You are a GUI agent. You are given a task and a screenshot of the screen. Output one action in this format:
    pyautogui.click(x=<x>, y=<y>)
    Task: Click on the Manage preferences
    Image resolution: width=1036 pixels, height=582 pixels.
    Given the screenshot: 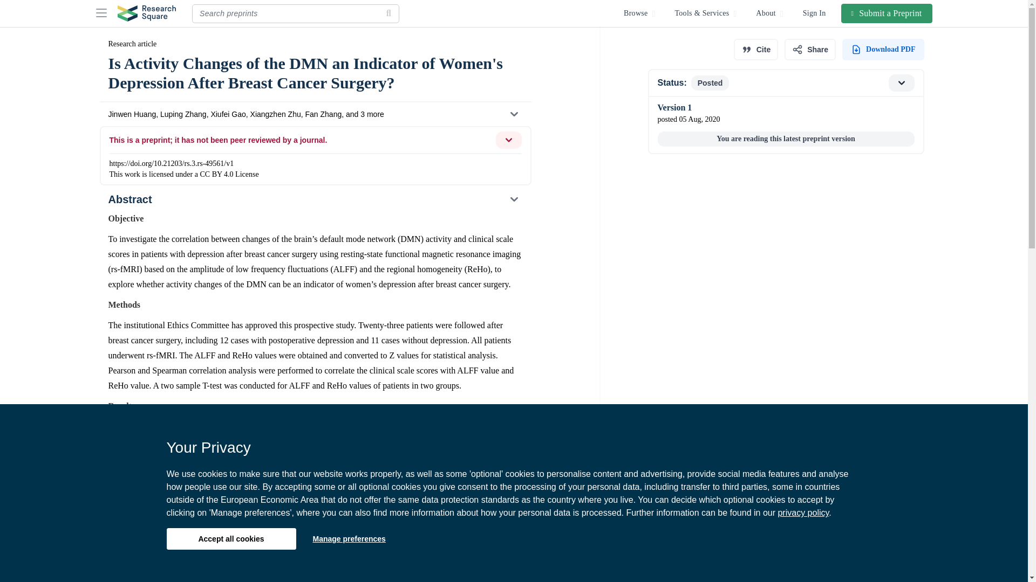 What is the action you would take?
    pyautogui.click(x=349, y=538)
    